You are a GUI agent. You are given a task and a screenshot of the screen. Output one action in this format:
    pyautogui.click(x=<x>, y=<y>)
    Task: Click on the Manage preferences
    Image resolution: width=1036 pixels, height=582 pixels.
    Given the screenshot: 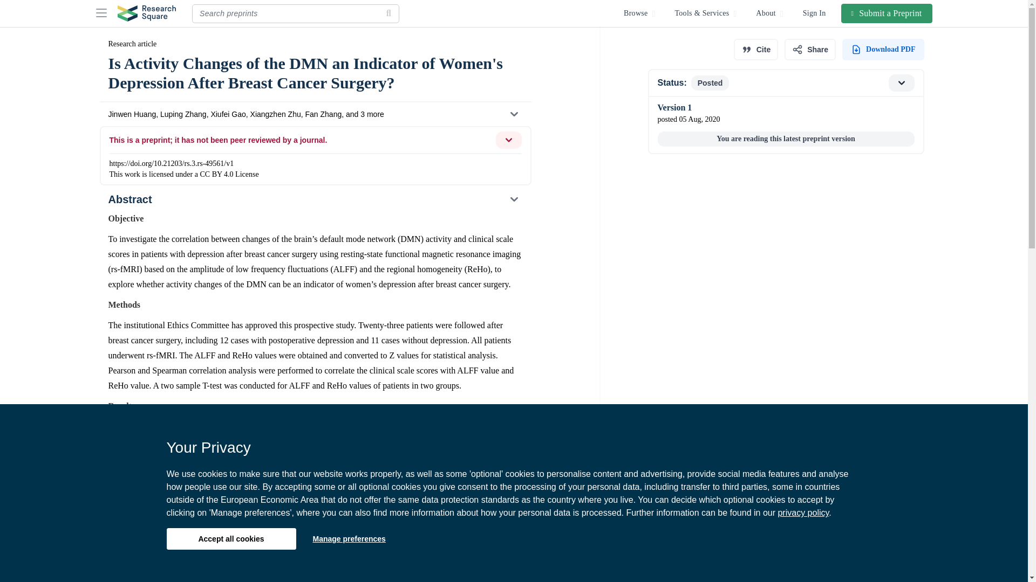 What is the action you would take?
    pyautogui.click(x=349, y=538)
    